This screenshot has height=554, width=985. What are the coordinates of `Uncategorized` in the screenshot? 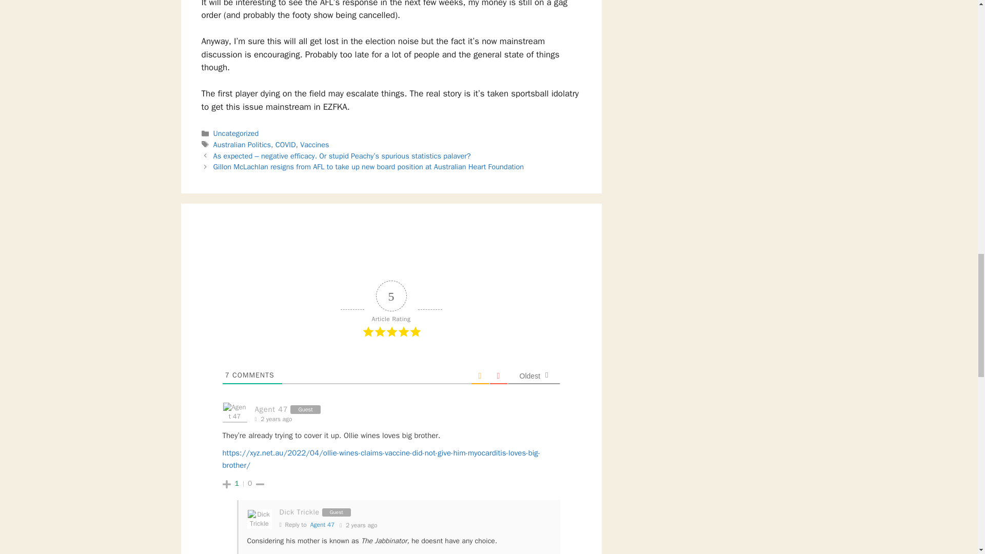 It's located at (236, 133).